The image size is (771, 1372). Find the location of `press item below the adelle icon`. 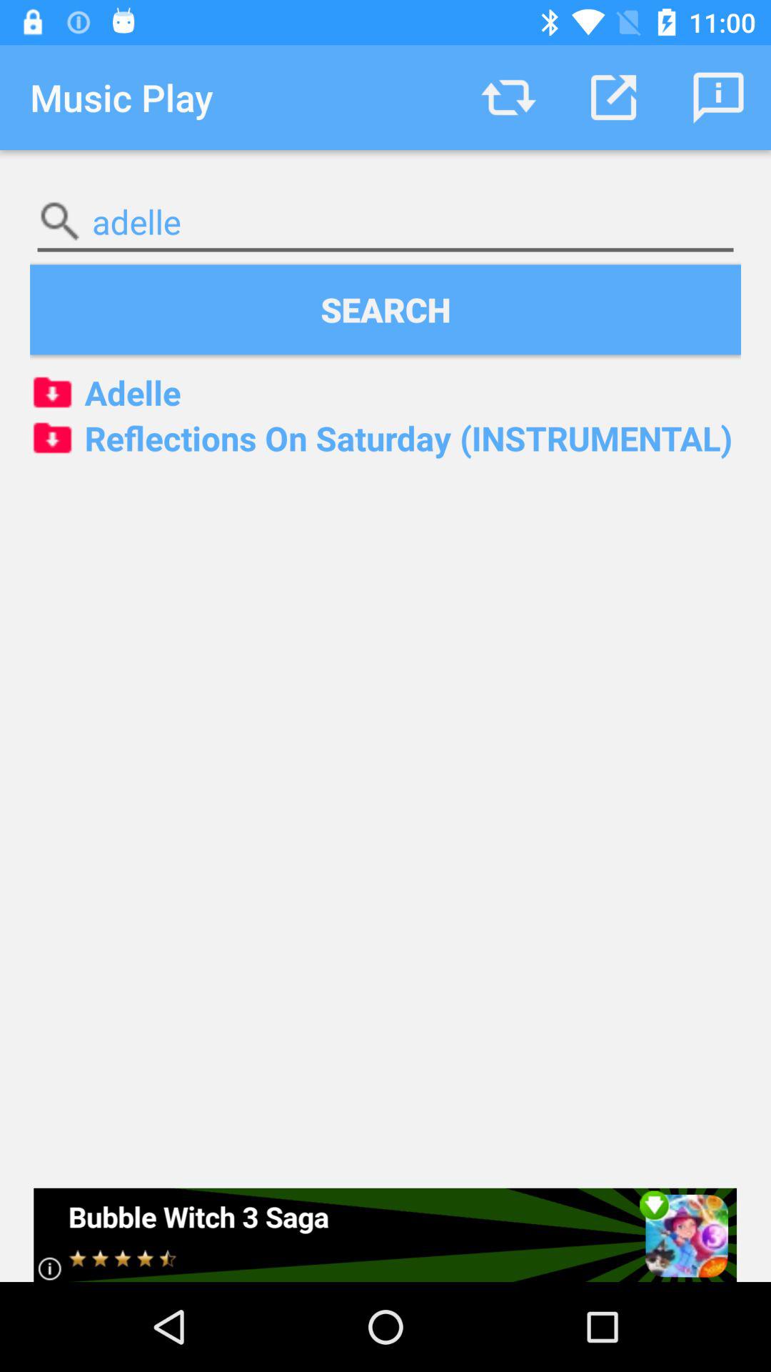

press item below the adelle icon is located at coordinates (385, 438).